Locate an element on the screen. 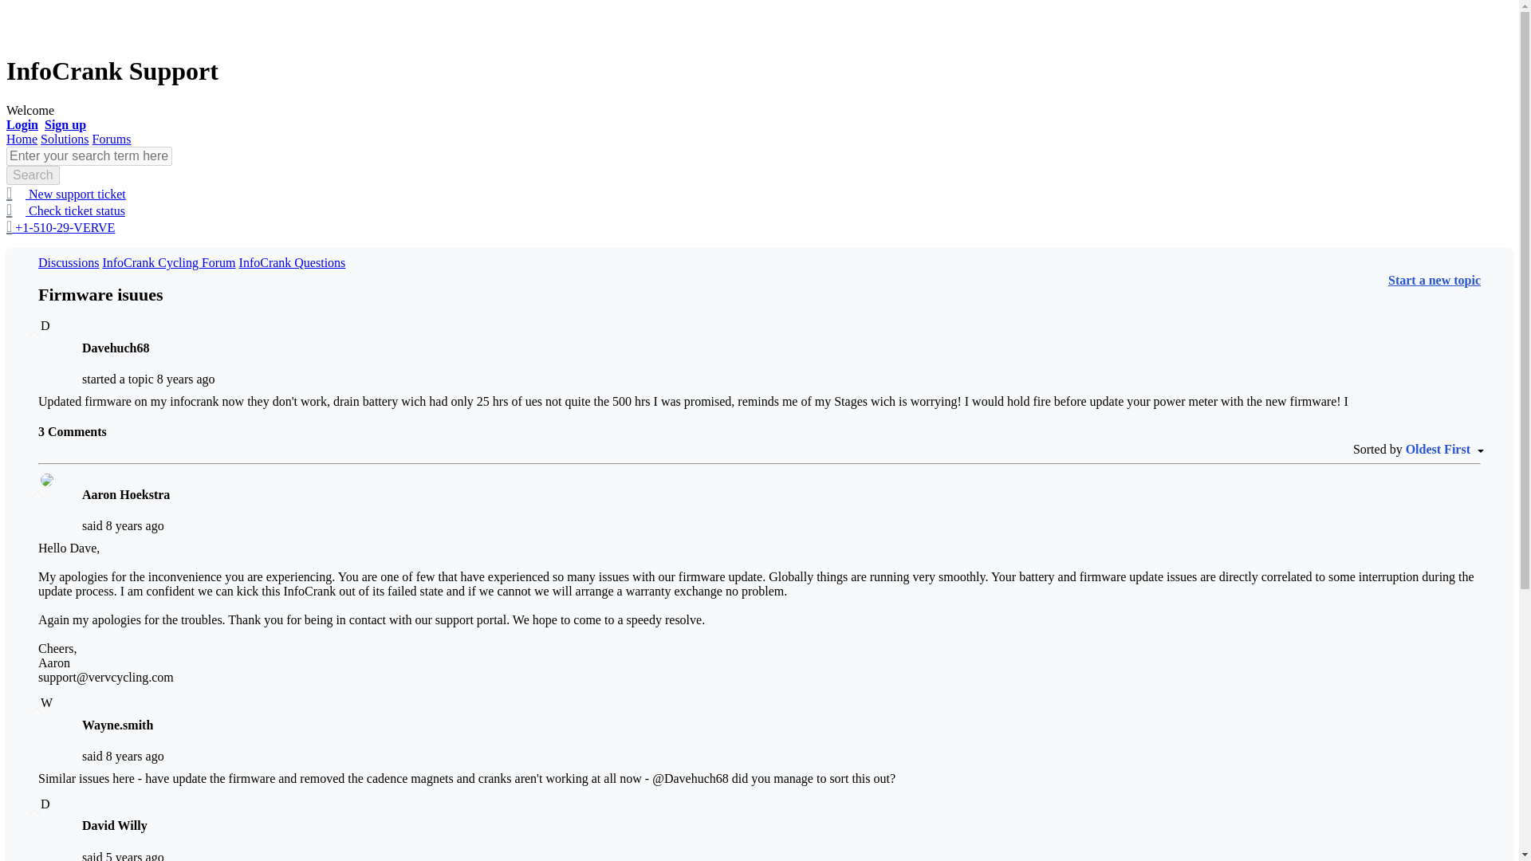 Image resolution: width=1531 pixels, height=861 pixels. Forums is located at coordinates (112, 139).